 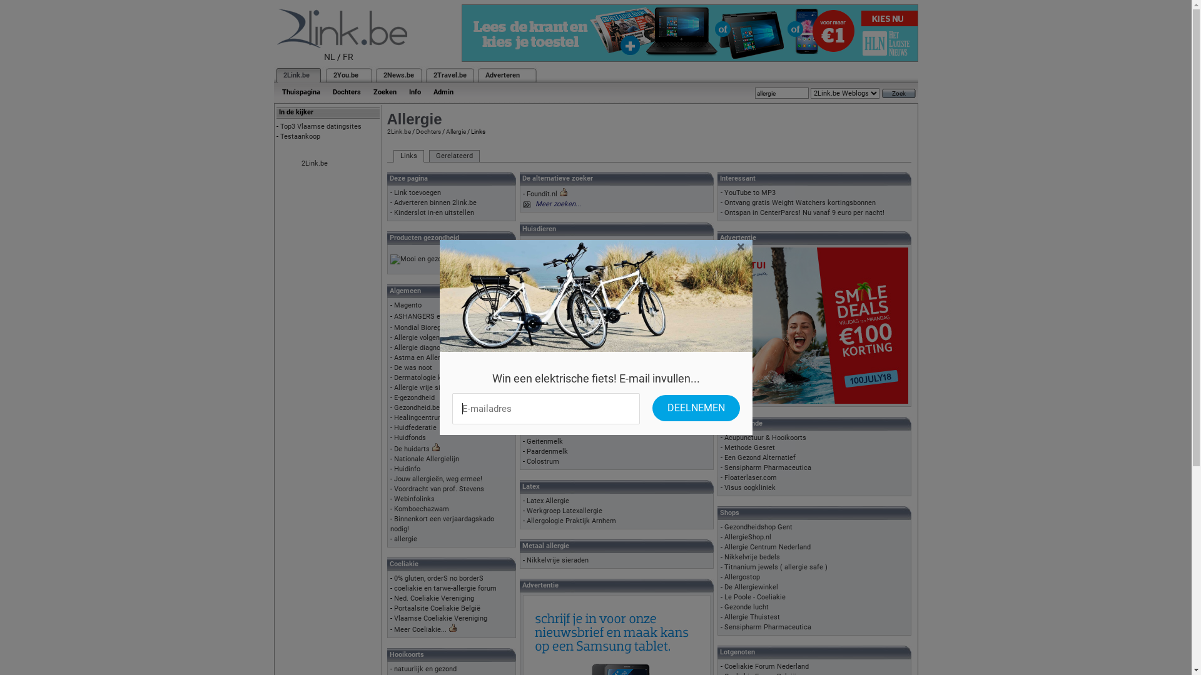 What do you see at coordinates (418, 192) in the screenshot?
I see `Link toevoegen` at bounding box center [418, 192].